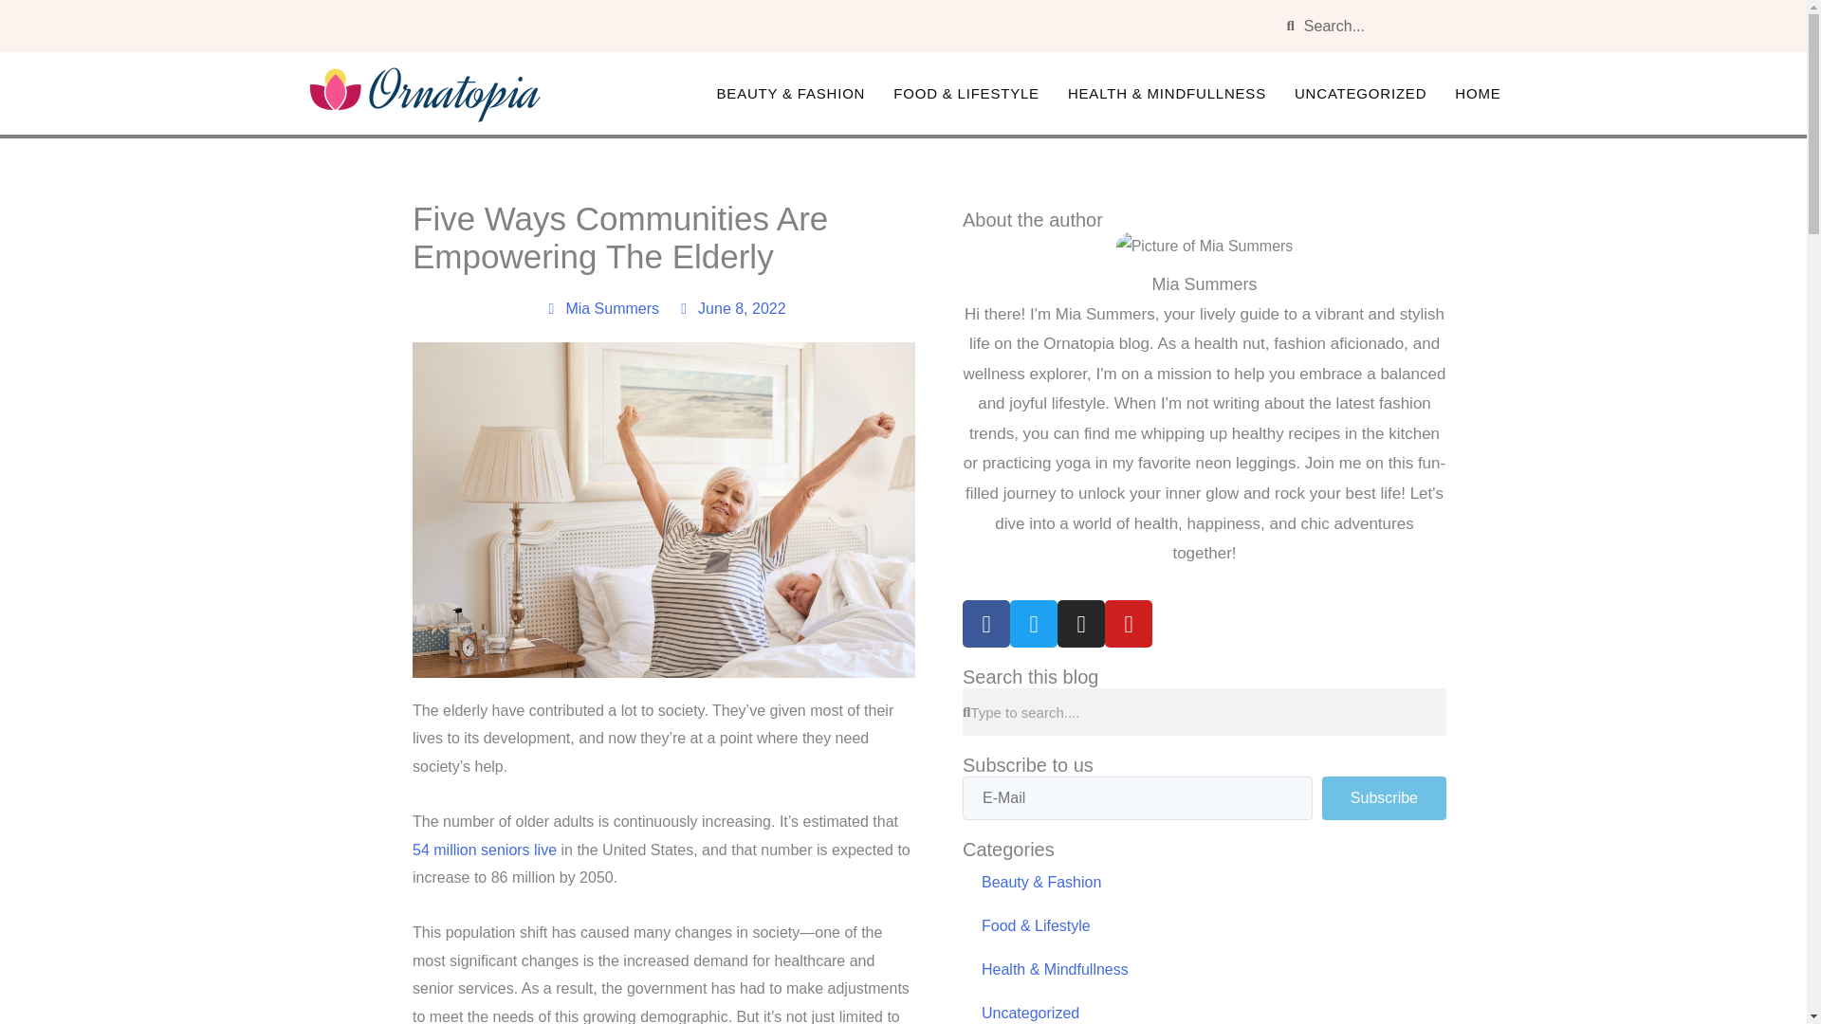  Describe the element at coordinates (599, 309) in the screenshot. I see `Mia Summers` at that location.